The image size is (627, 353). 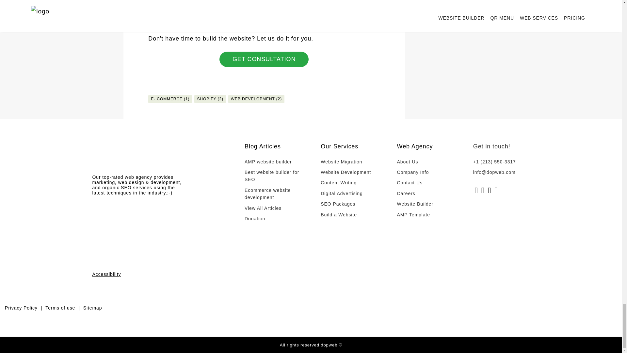 What do you see at coordinates (264, 59) in the screenshot?
I see `GET CONSULTATION` at bounding box center [264, 59].